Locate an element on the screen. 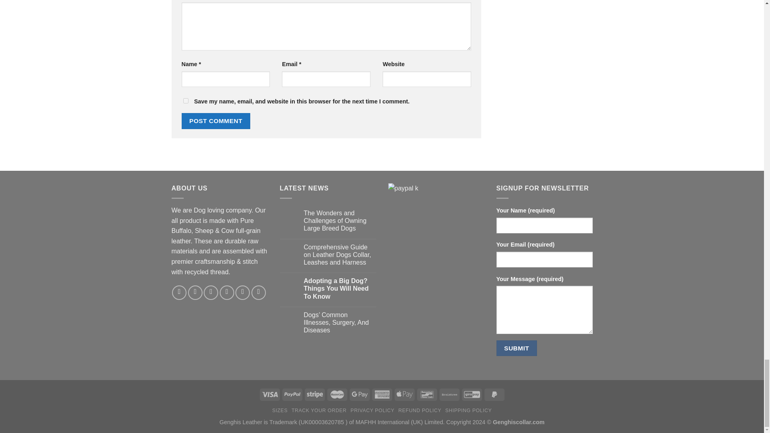  yes is located at coordinates (185, 101).